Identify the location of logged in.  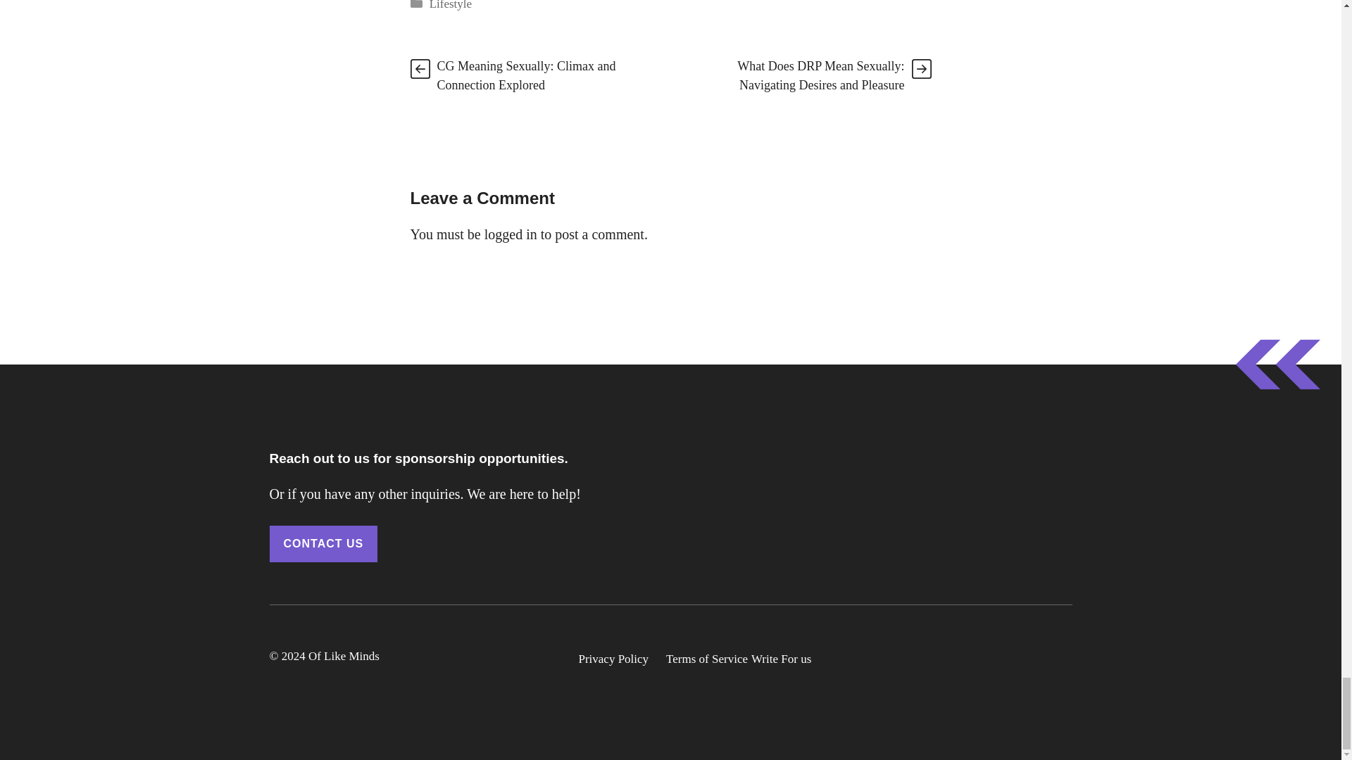
(510, 234).